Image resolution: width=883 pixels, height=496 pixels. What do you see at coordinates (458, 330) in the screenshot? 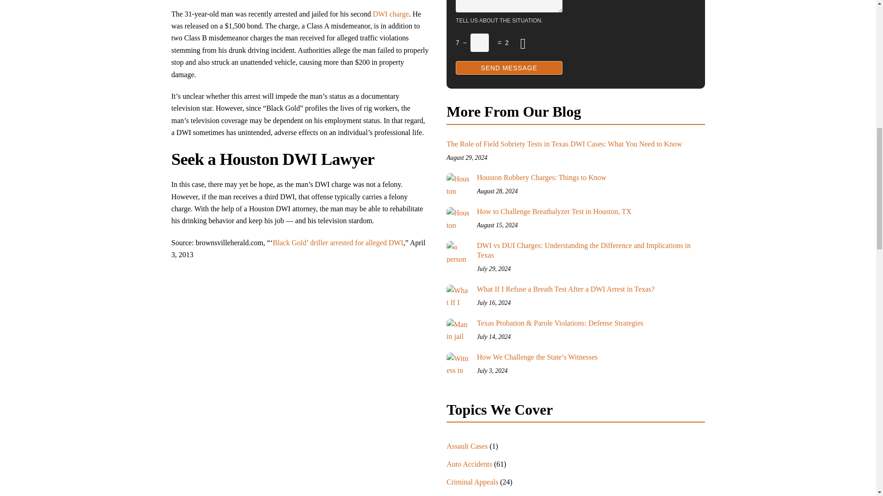
I see `Man in jail contemplating freedom` at bounding box center [458, 330].